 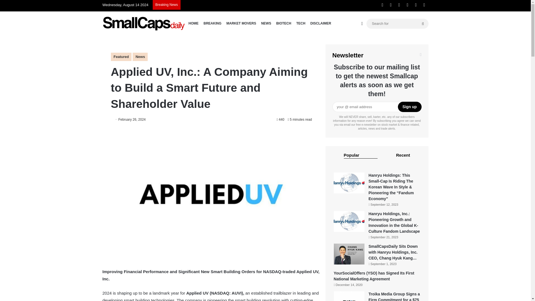 I want to click on Sign up, so click(x=410, y=107).